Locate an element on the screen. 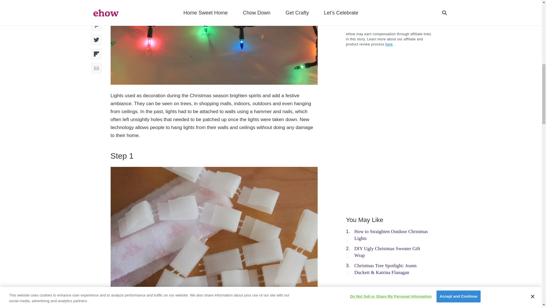 The width and height of the screenshot is (546, 307). How to Straighten Outdoor Christmas Lights is located at coordinates (391, 235).